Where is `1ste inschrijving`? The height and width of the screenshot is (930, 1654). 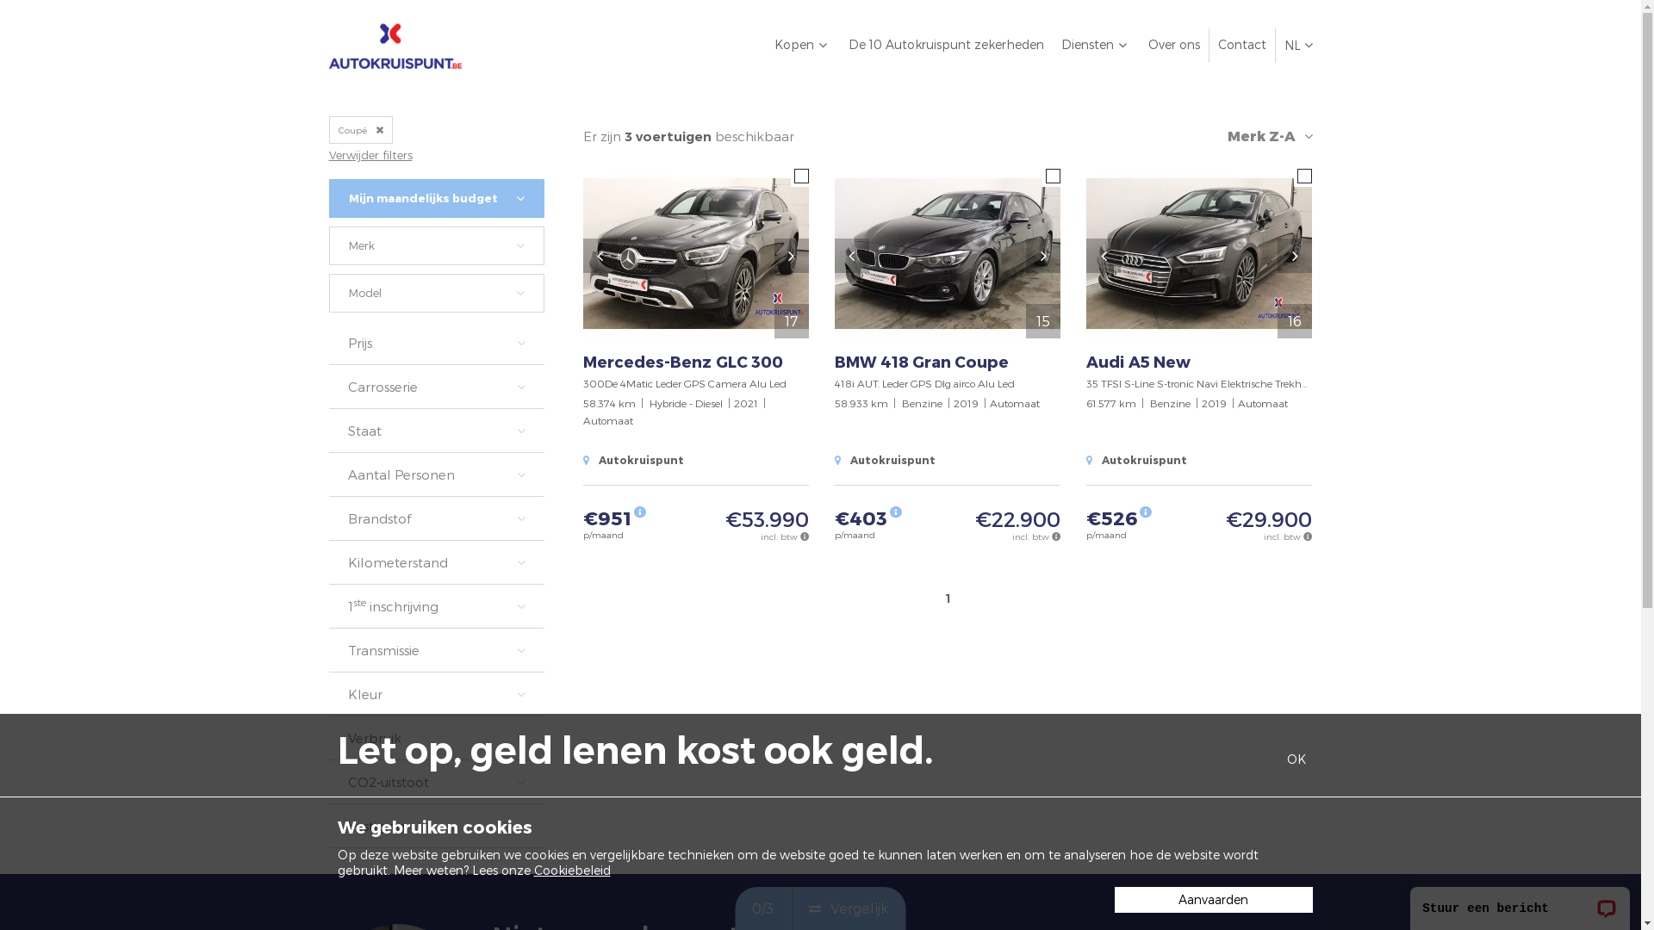 1ste inschrijving is located at coordinates (437, 606).